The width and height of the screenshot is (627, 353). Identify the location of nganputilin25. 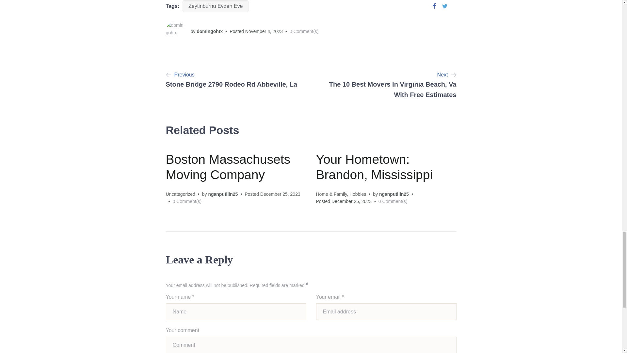
(223, 194).